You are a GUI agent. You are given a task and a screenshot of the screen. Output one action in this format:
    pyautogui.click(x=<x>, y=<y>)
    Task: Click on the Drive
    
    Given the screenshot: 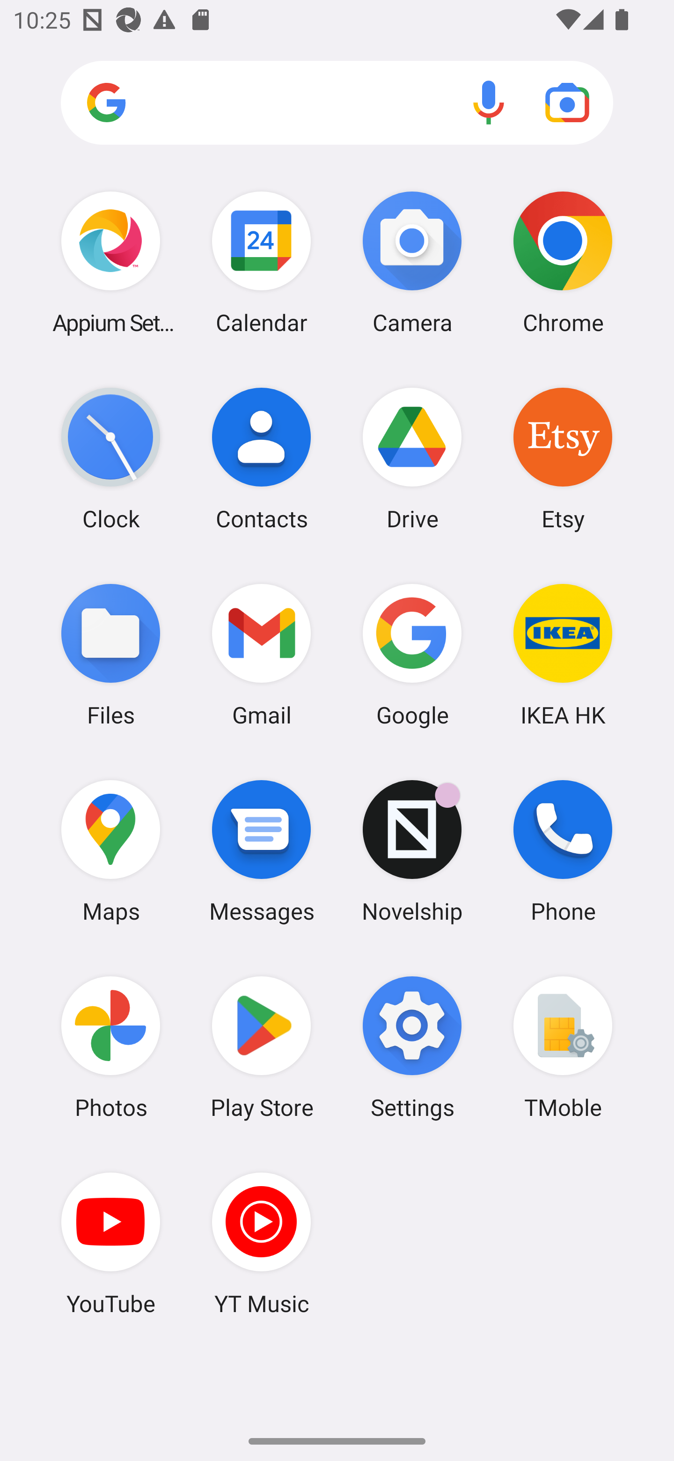 What is the action you would take?
    pyautogui.click(x=412, y=458)
    